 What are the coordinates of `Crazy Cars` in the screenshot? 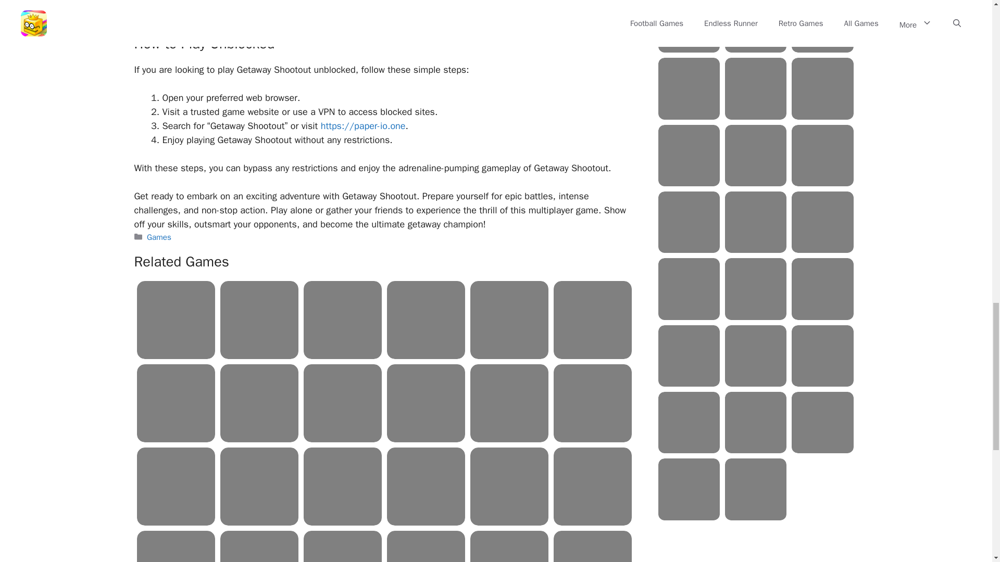 It's located at (593, 403).